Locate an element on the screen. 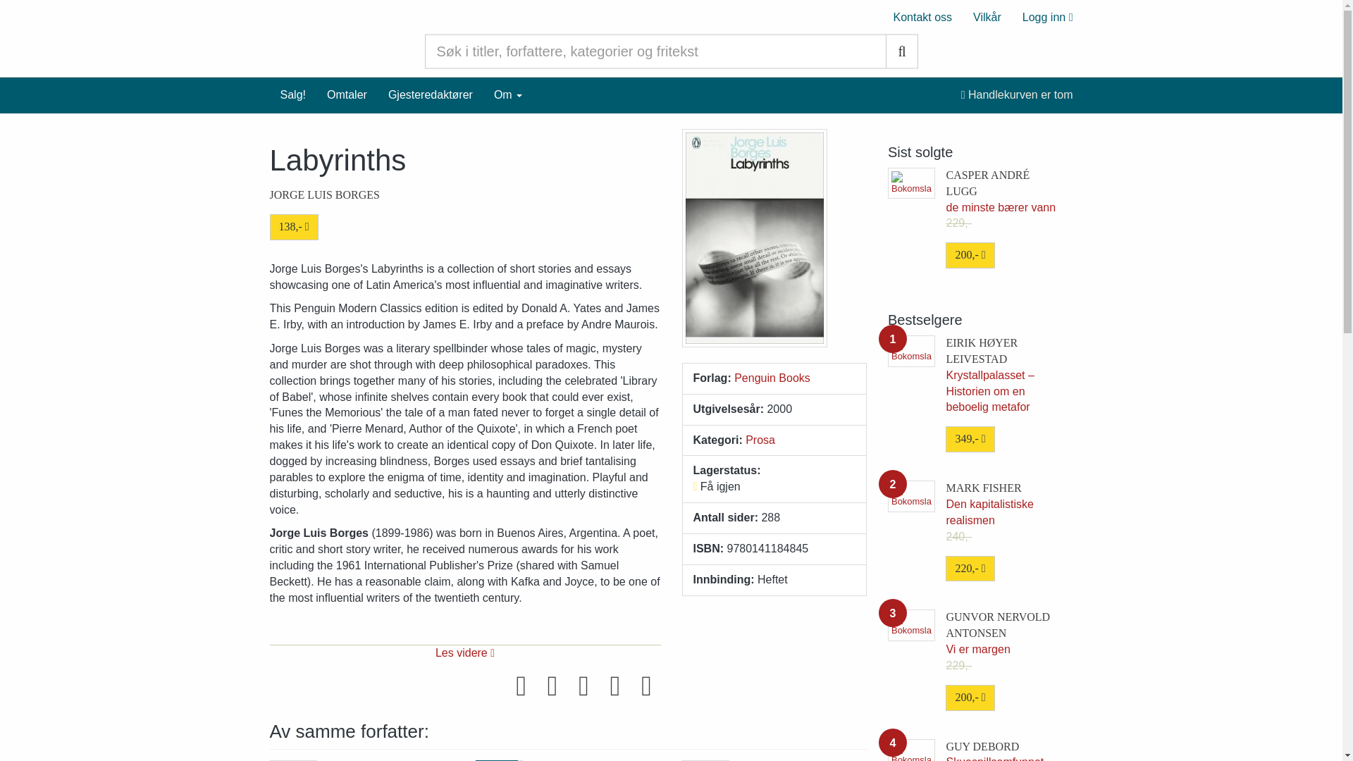  Om is located at coordinates (507, 94).